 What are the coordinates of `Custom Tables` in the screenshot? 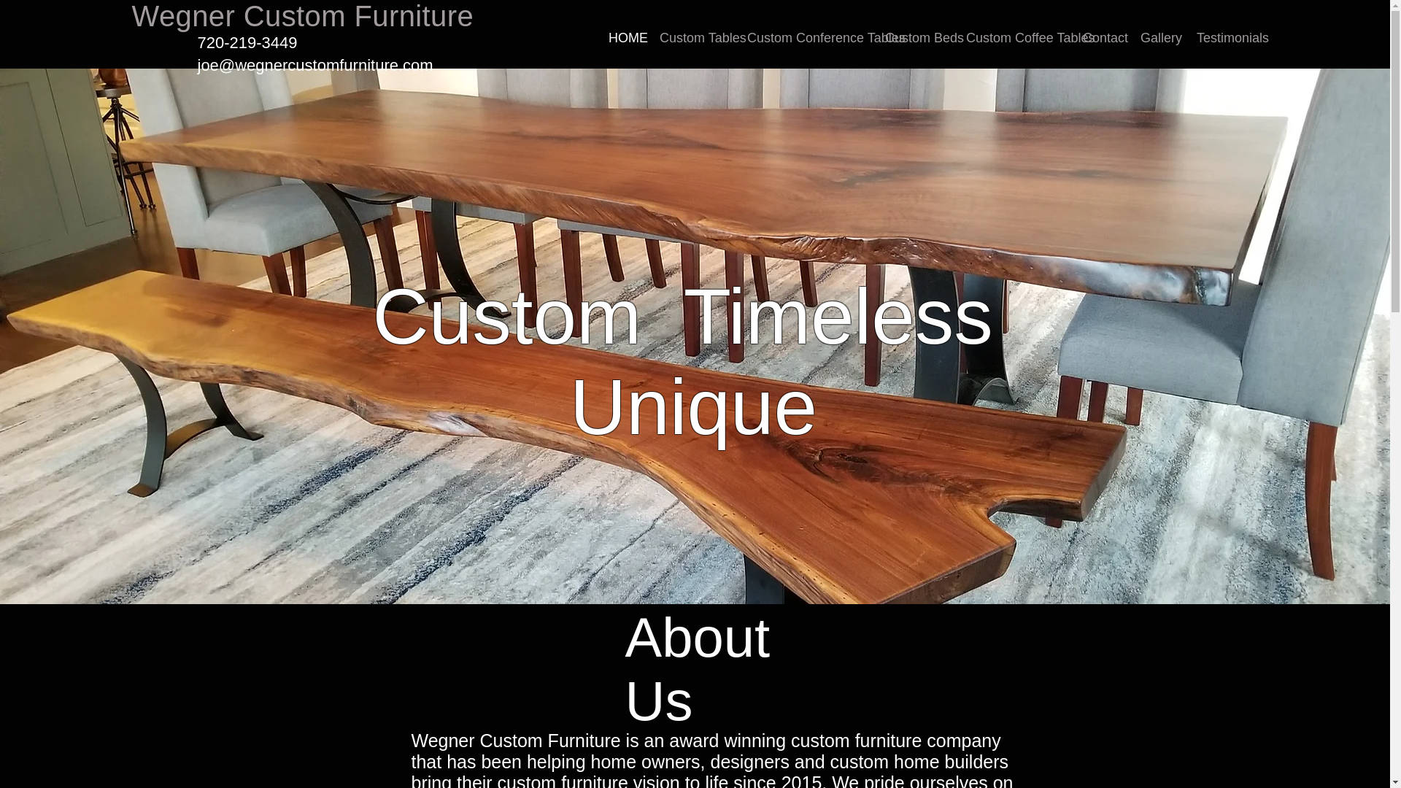 It's located at (692, 38).